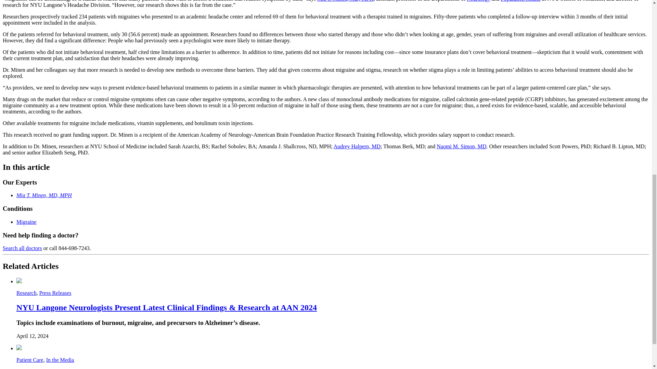 The width and height of the screenshot is (657, 369). What do you see at coordinates (30, 360) in the screenshot?
I see `Patient Care` at bounding box center [30, 360].